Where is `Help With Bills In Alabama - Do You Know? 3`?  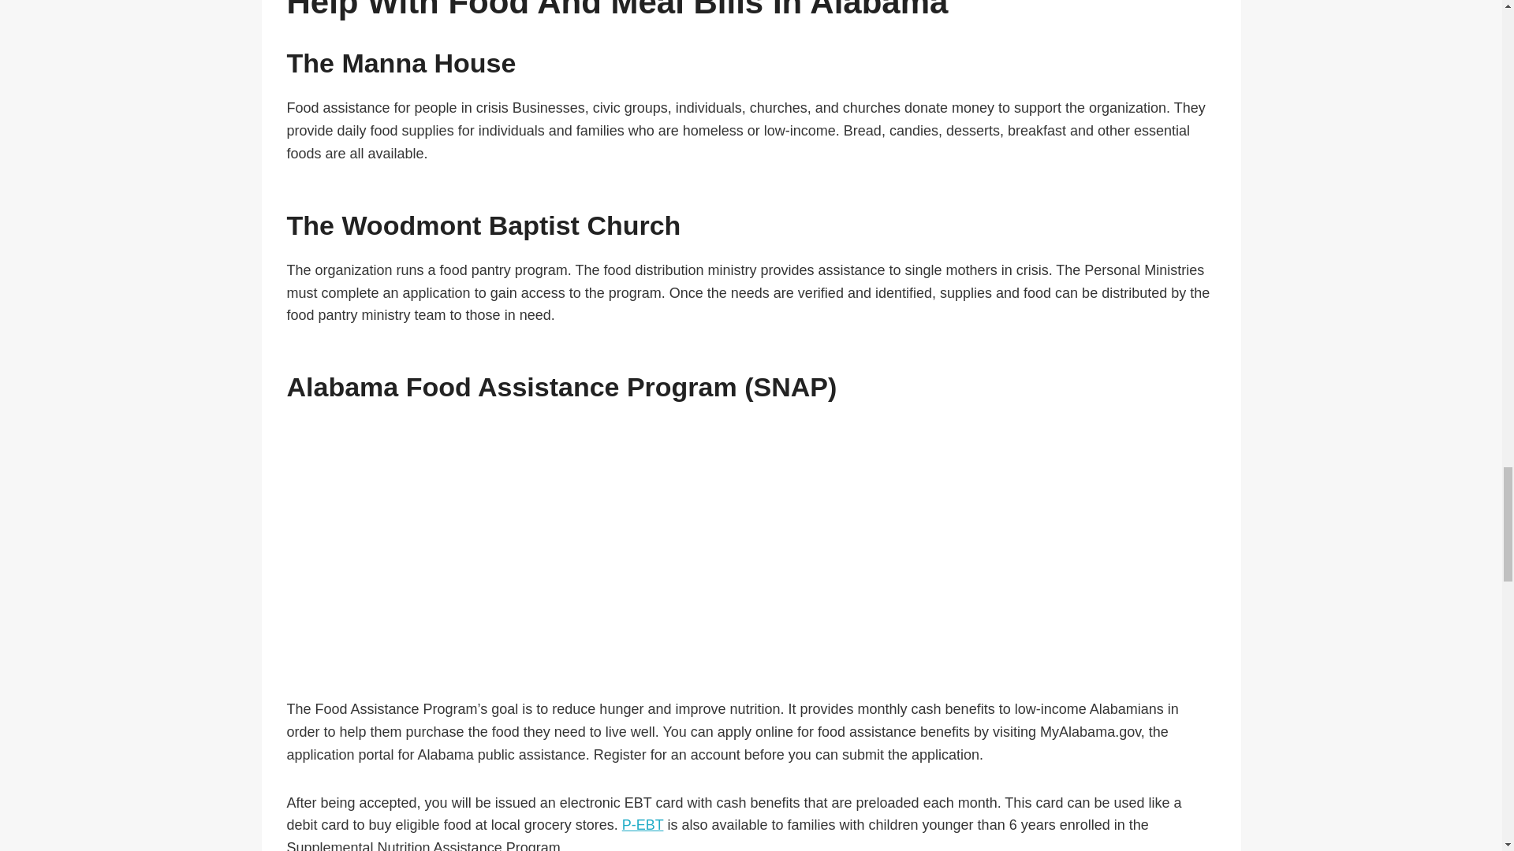 Help With Bills In Alabama - Do You Know? 3 is located at coordinates (750, 547).